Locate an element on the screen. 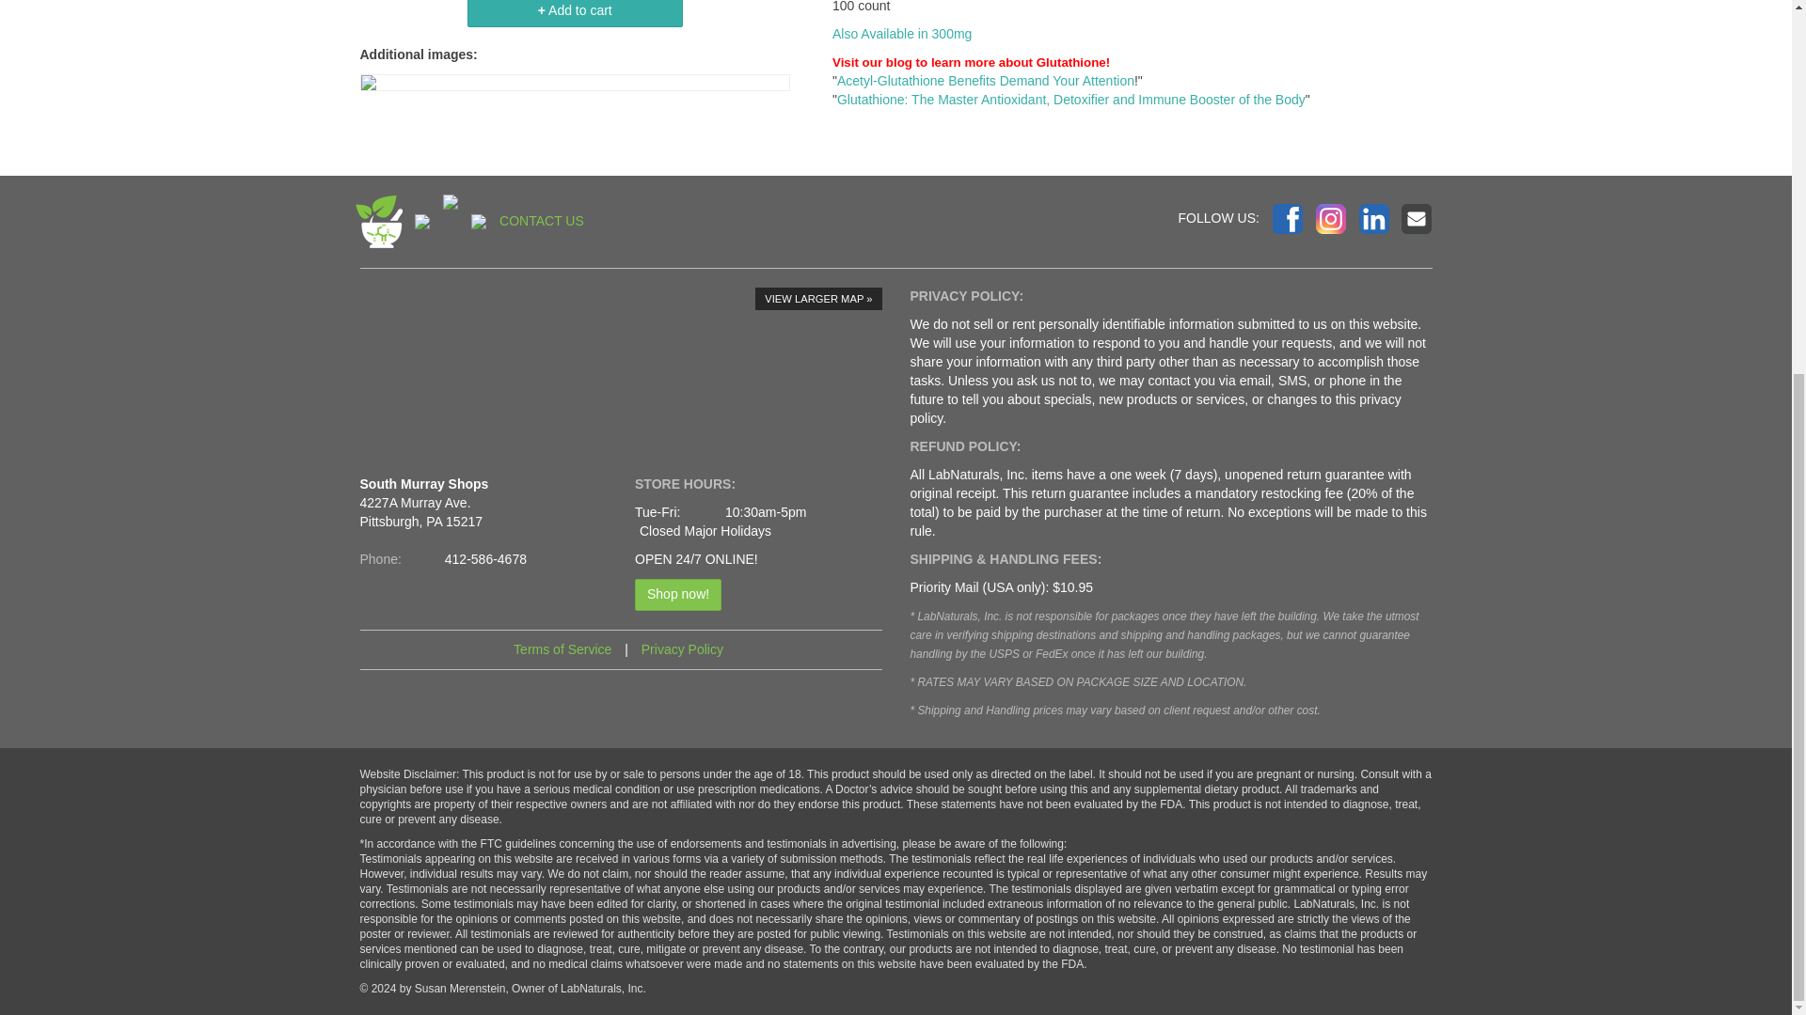  Shop now! is located at coordinates (677, 594).